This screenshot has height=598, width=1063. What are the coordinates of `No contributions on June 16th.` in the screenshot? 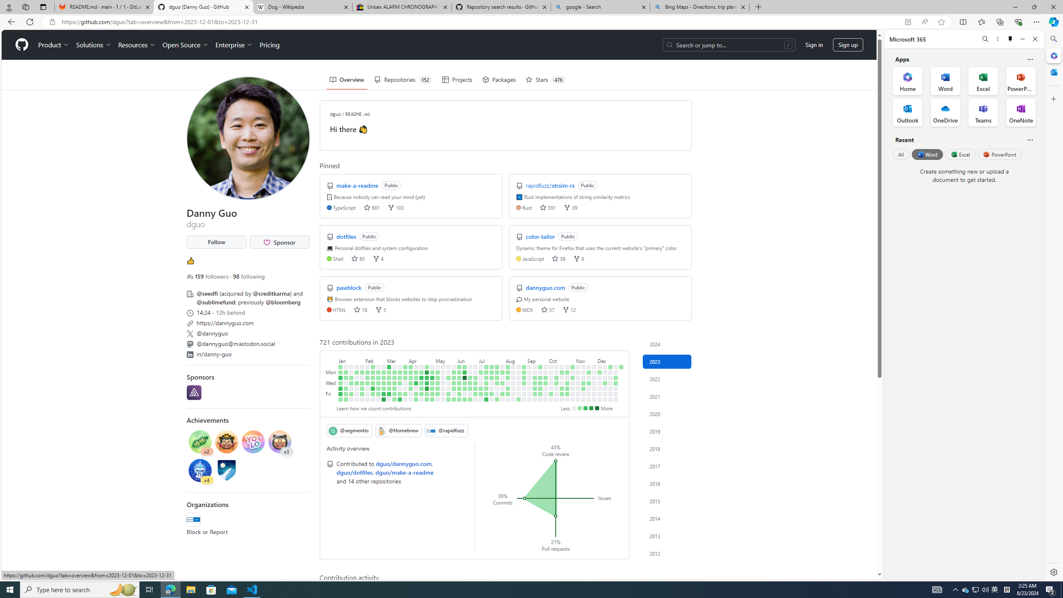 It's located at (464, 394).